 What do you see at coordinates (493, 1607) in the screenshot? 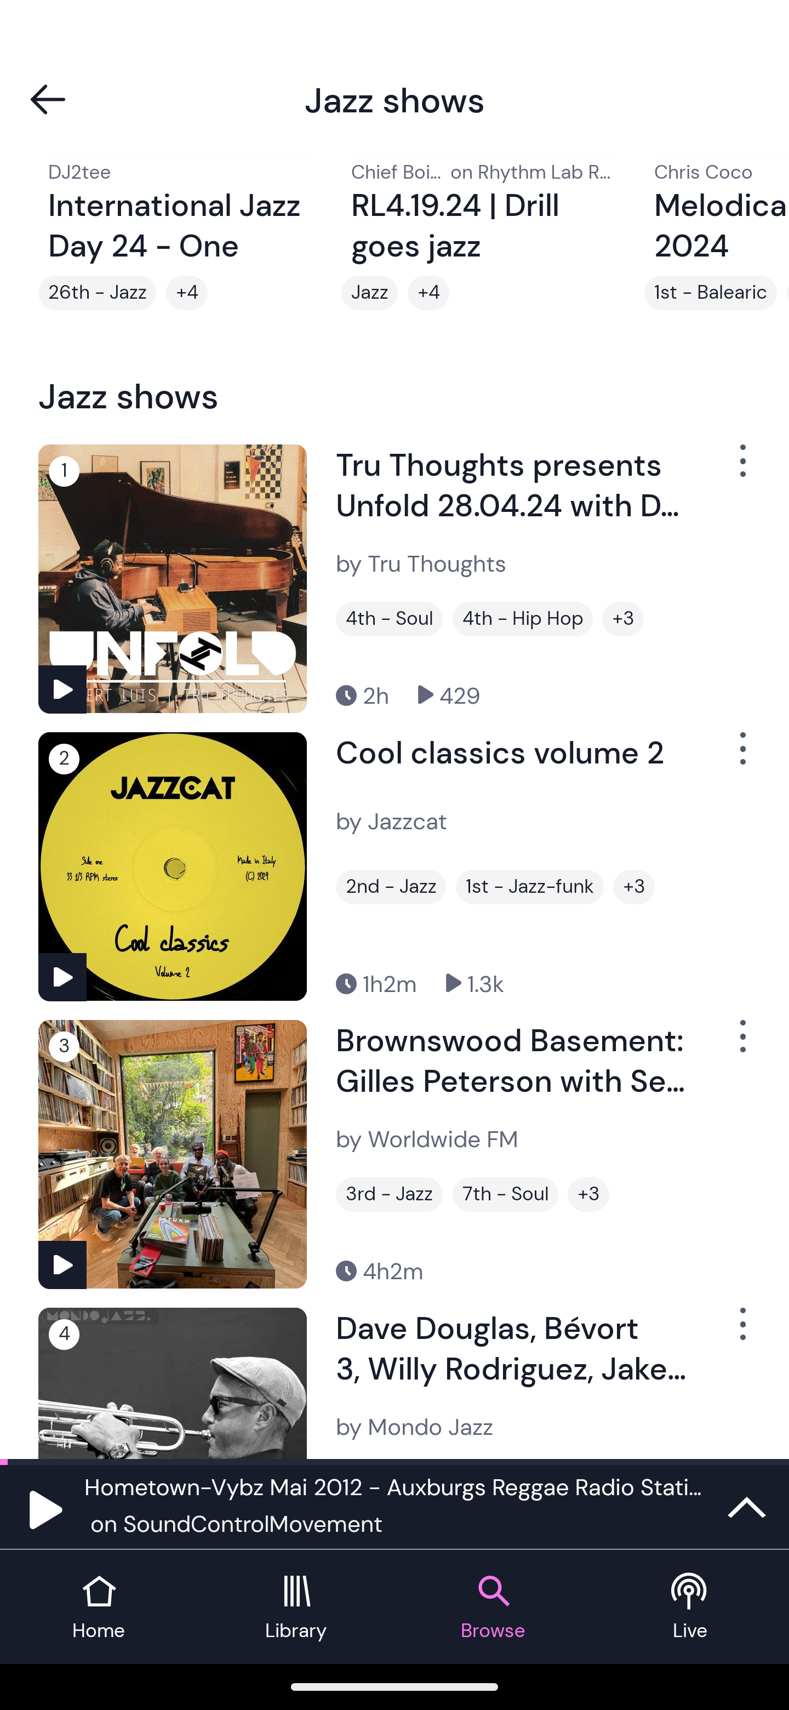
I see `Browse tab Browse` at bounding box center [493, 1607].